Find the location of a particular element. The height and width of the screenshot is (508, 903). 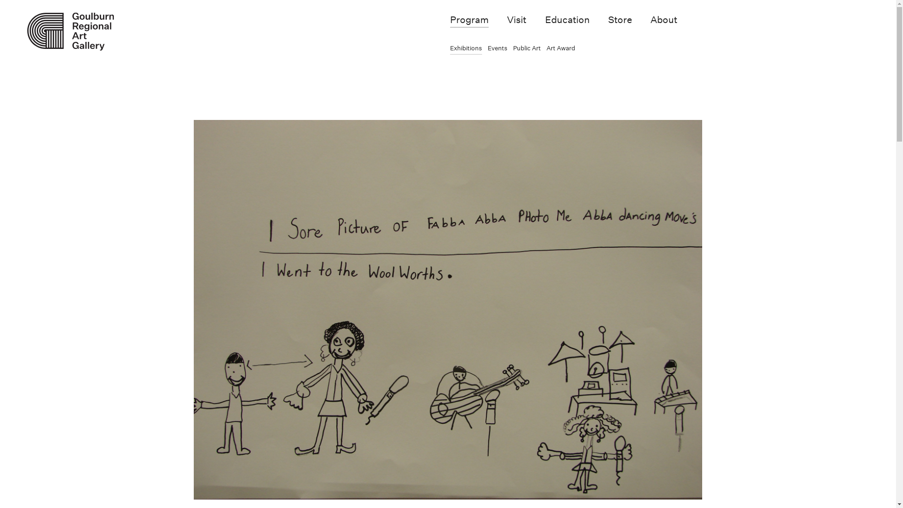

Public Art is located at coordinates (527, 48).